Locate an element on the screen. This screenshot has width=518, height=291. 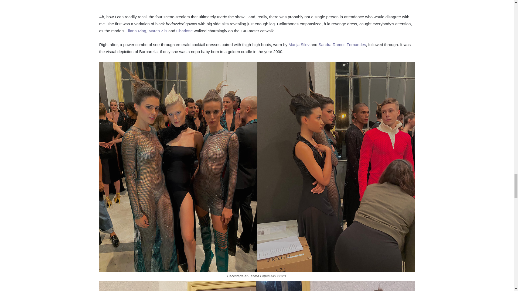
Sandra Ramos Fernandes is located at coordinates (342, 44).